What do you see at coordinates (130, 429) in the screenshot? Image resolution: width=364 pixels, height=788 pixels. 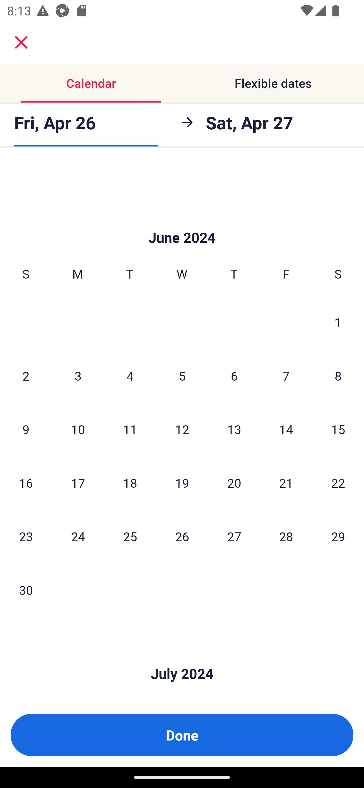 I see `11 Tuesday, June 11, 2024` at bounding box center [130, 429].